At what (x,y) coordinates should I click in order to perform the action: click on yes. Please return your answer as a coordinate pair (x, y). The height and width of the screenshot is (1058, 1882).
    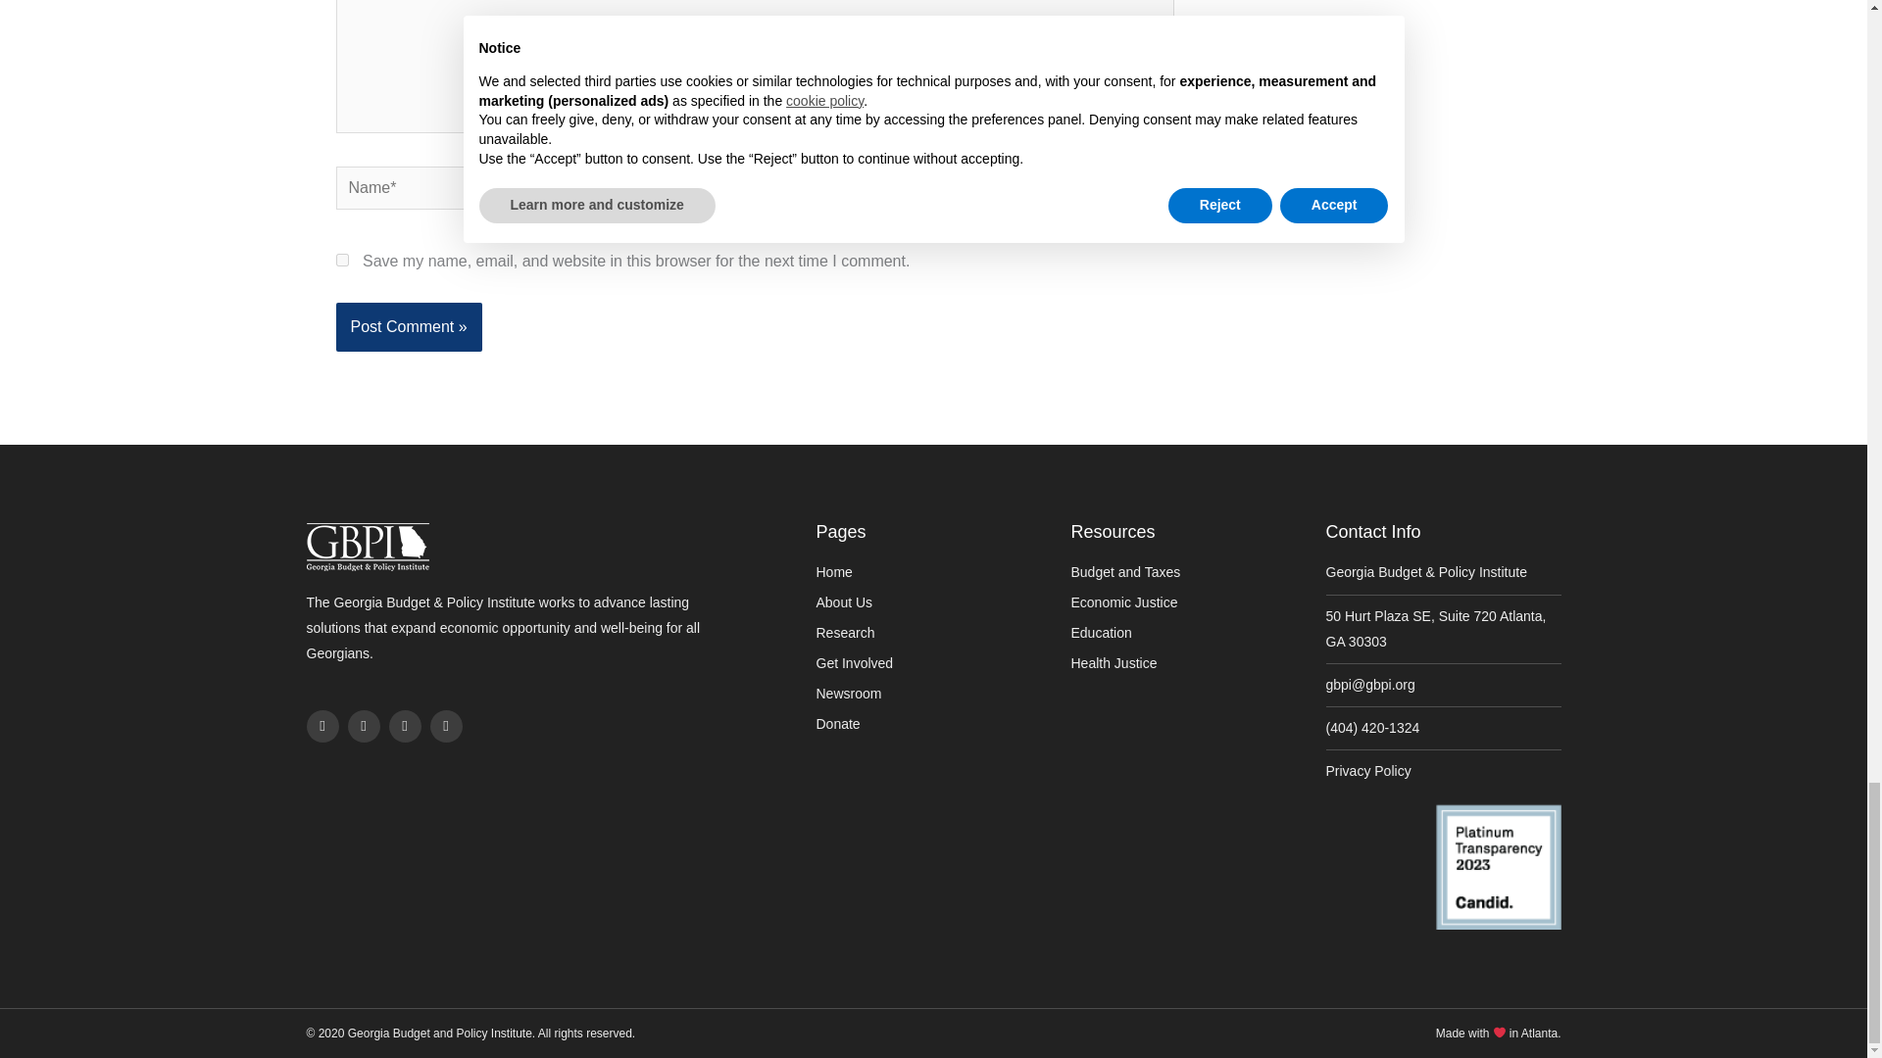
    Looking at the image, I should click on (341, 261).